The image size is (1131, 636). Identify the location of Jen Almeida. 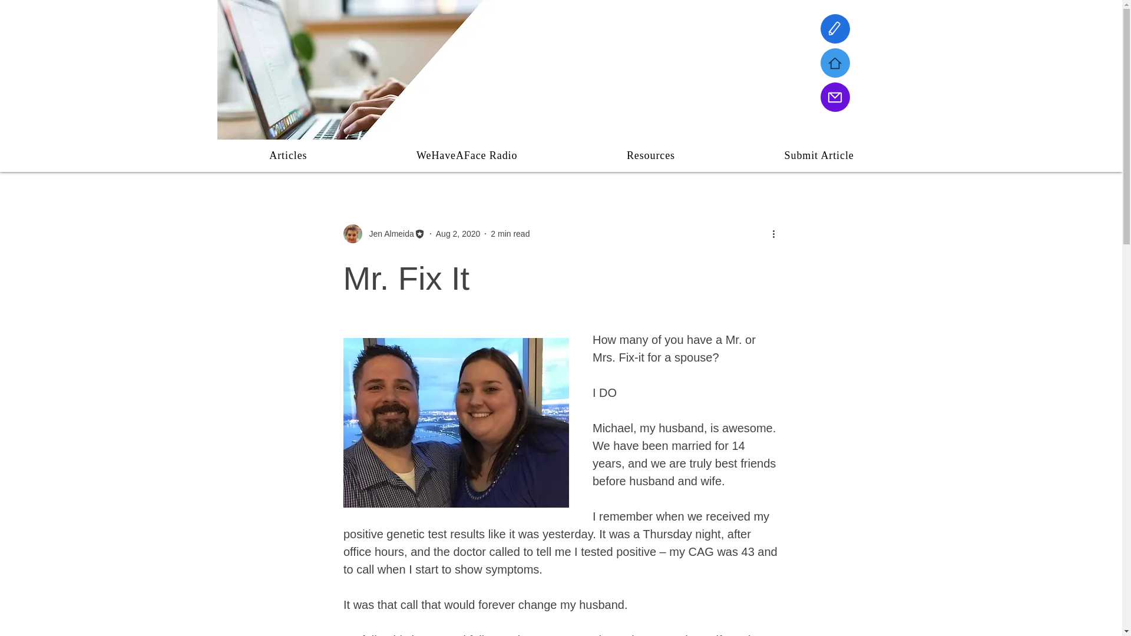
(388, 233).